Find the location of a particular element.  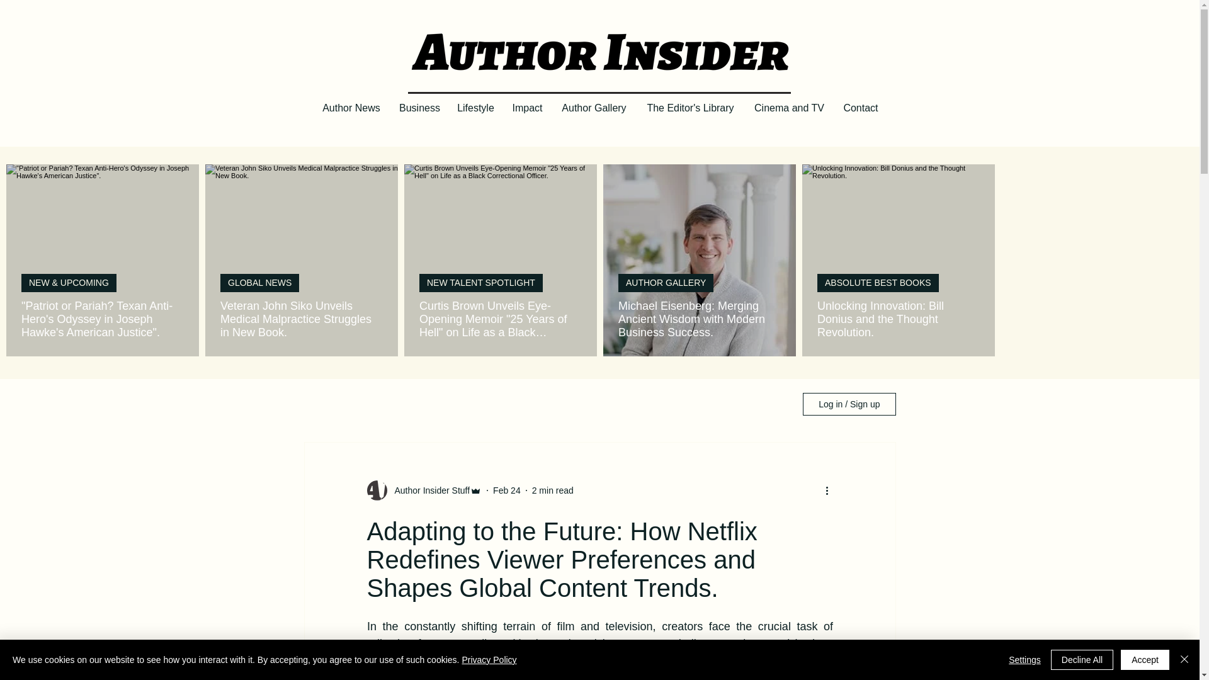

Business is located at coordinates (419, 108).